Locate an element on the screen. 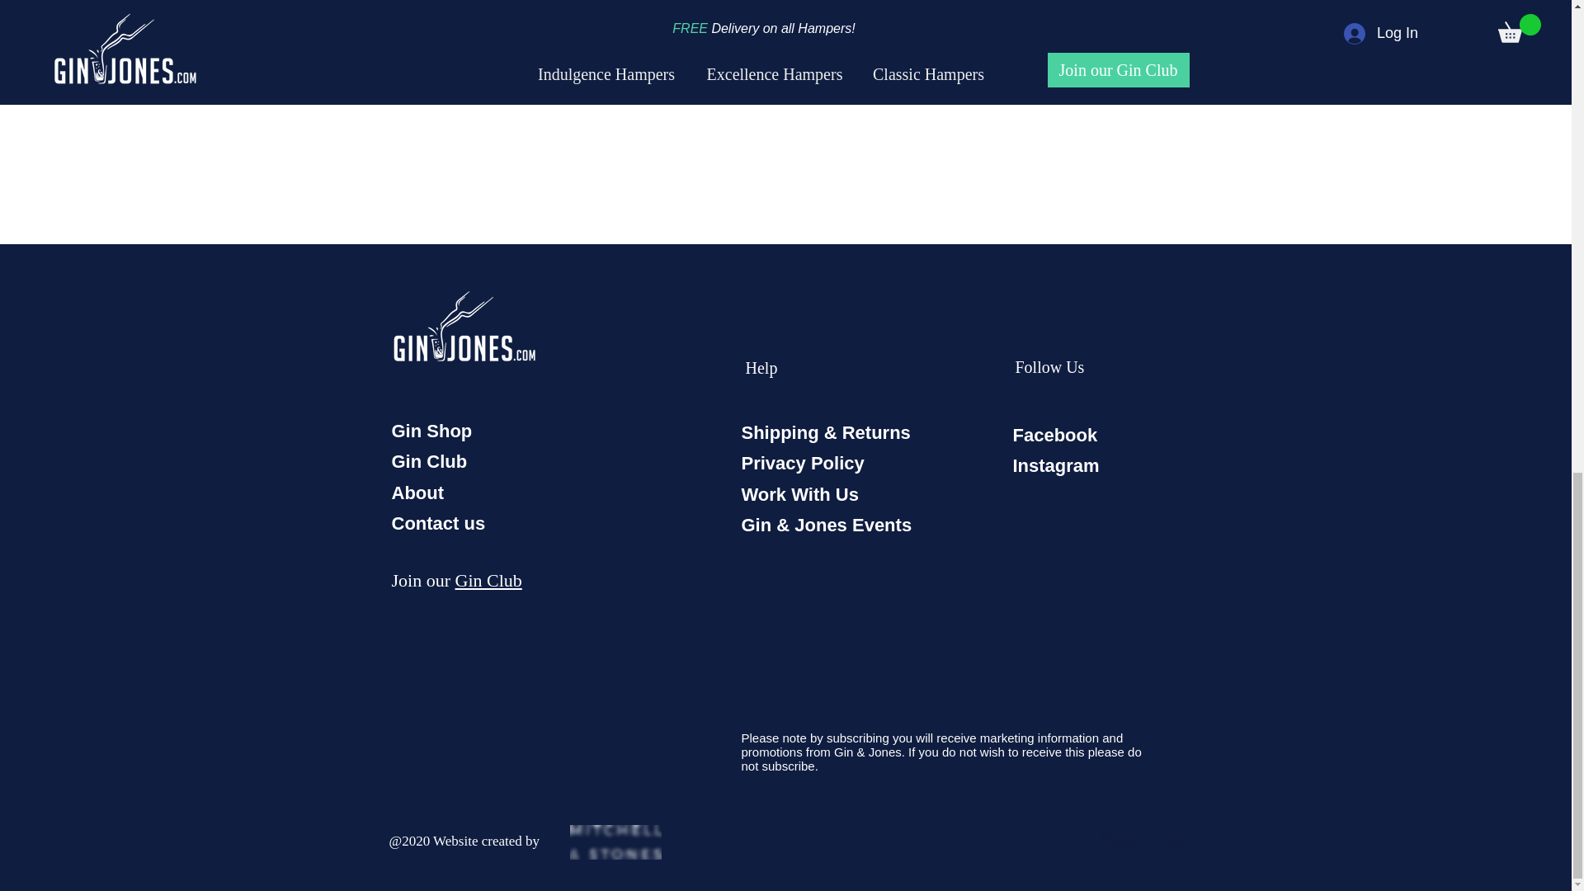 The height and width of the screenshot is (891, 1584). About is located at coordinates (417, 493).